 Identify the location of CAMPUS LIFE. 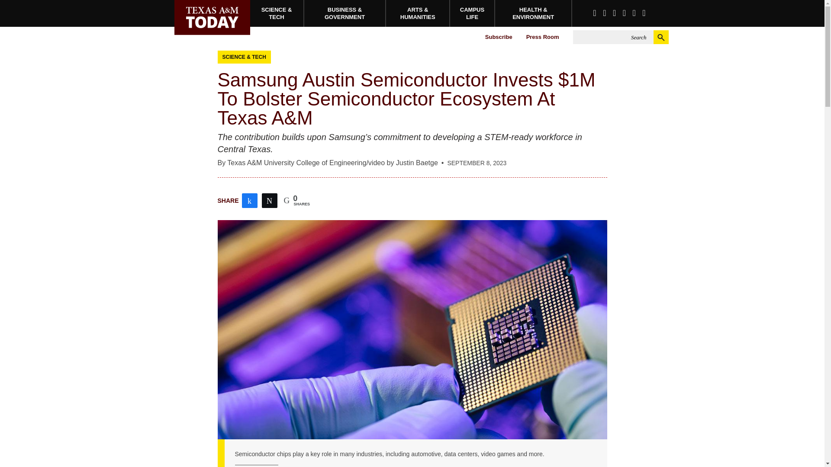
(473, 13).